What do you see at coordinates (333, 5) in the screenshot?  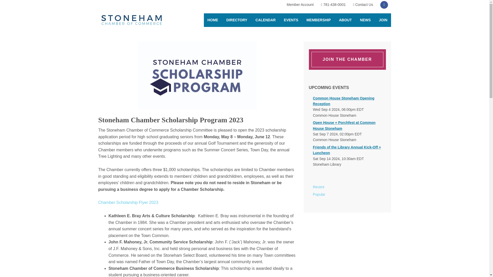 I see `781-438-0001` at bounding box center [333, 5].